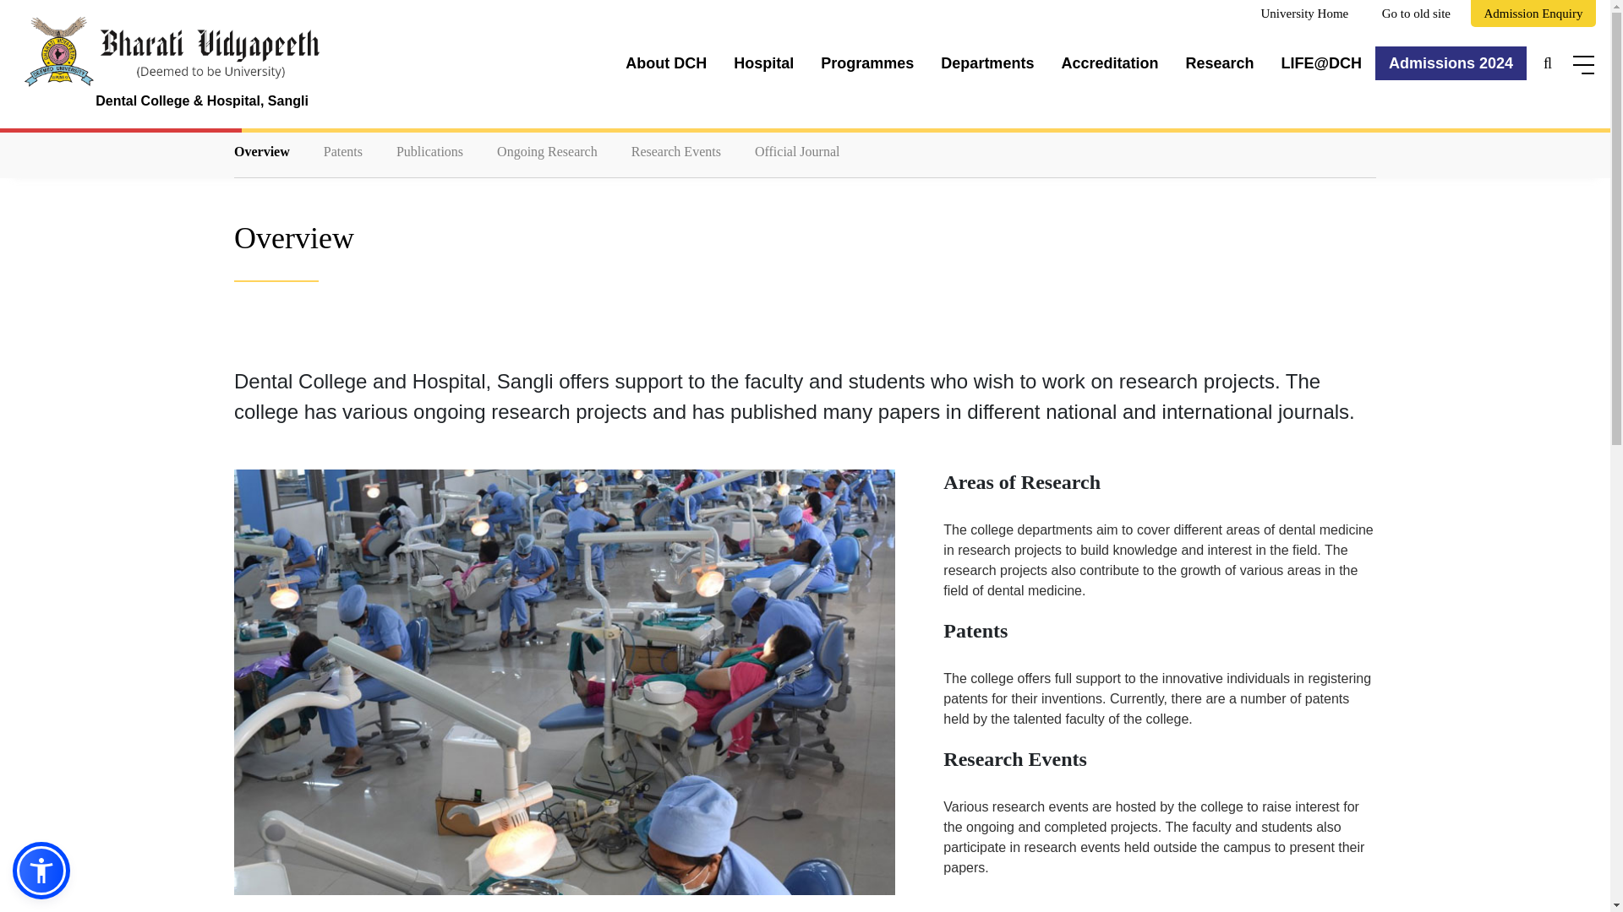  Describe the element at coordinates (1417, 14) in the screenshot. I see `Go to old site` at that location.